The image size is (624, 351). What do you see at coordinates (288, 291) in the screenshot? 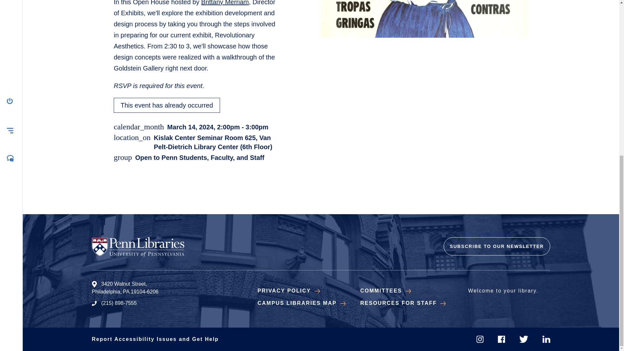
I see `Link to Privacy Policy` at bounding box center [288, 291].